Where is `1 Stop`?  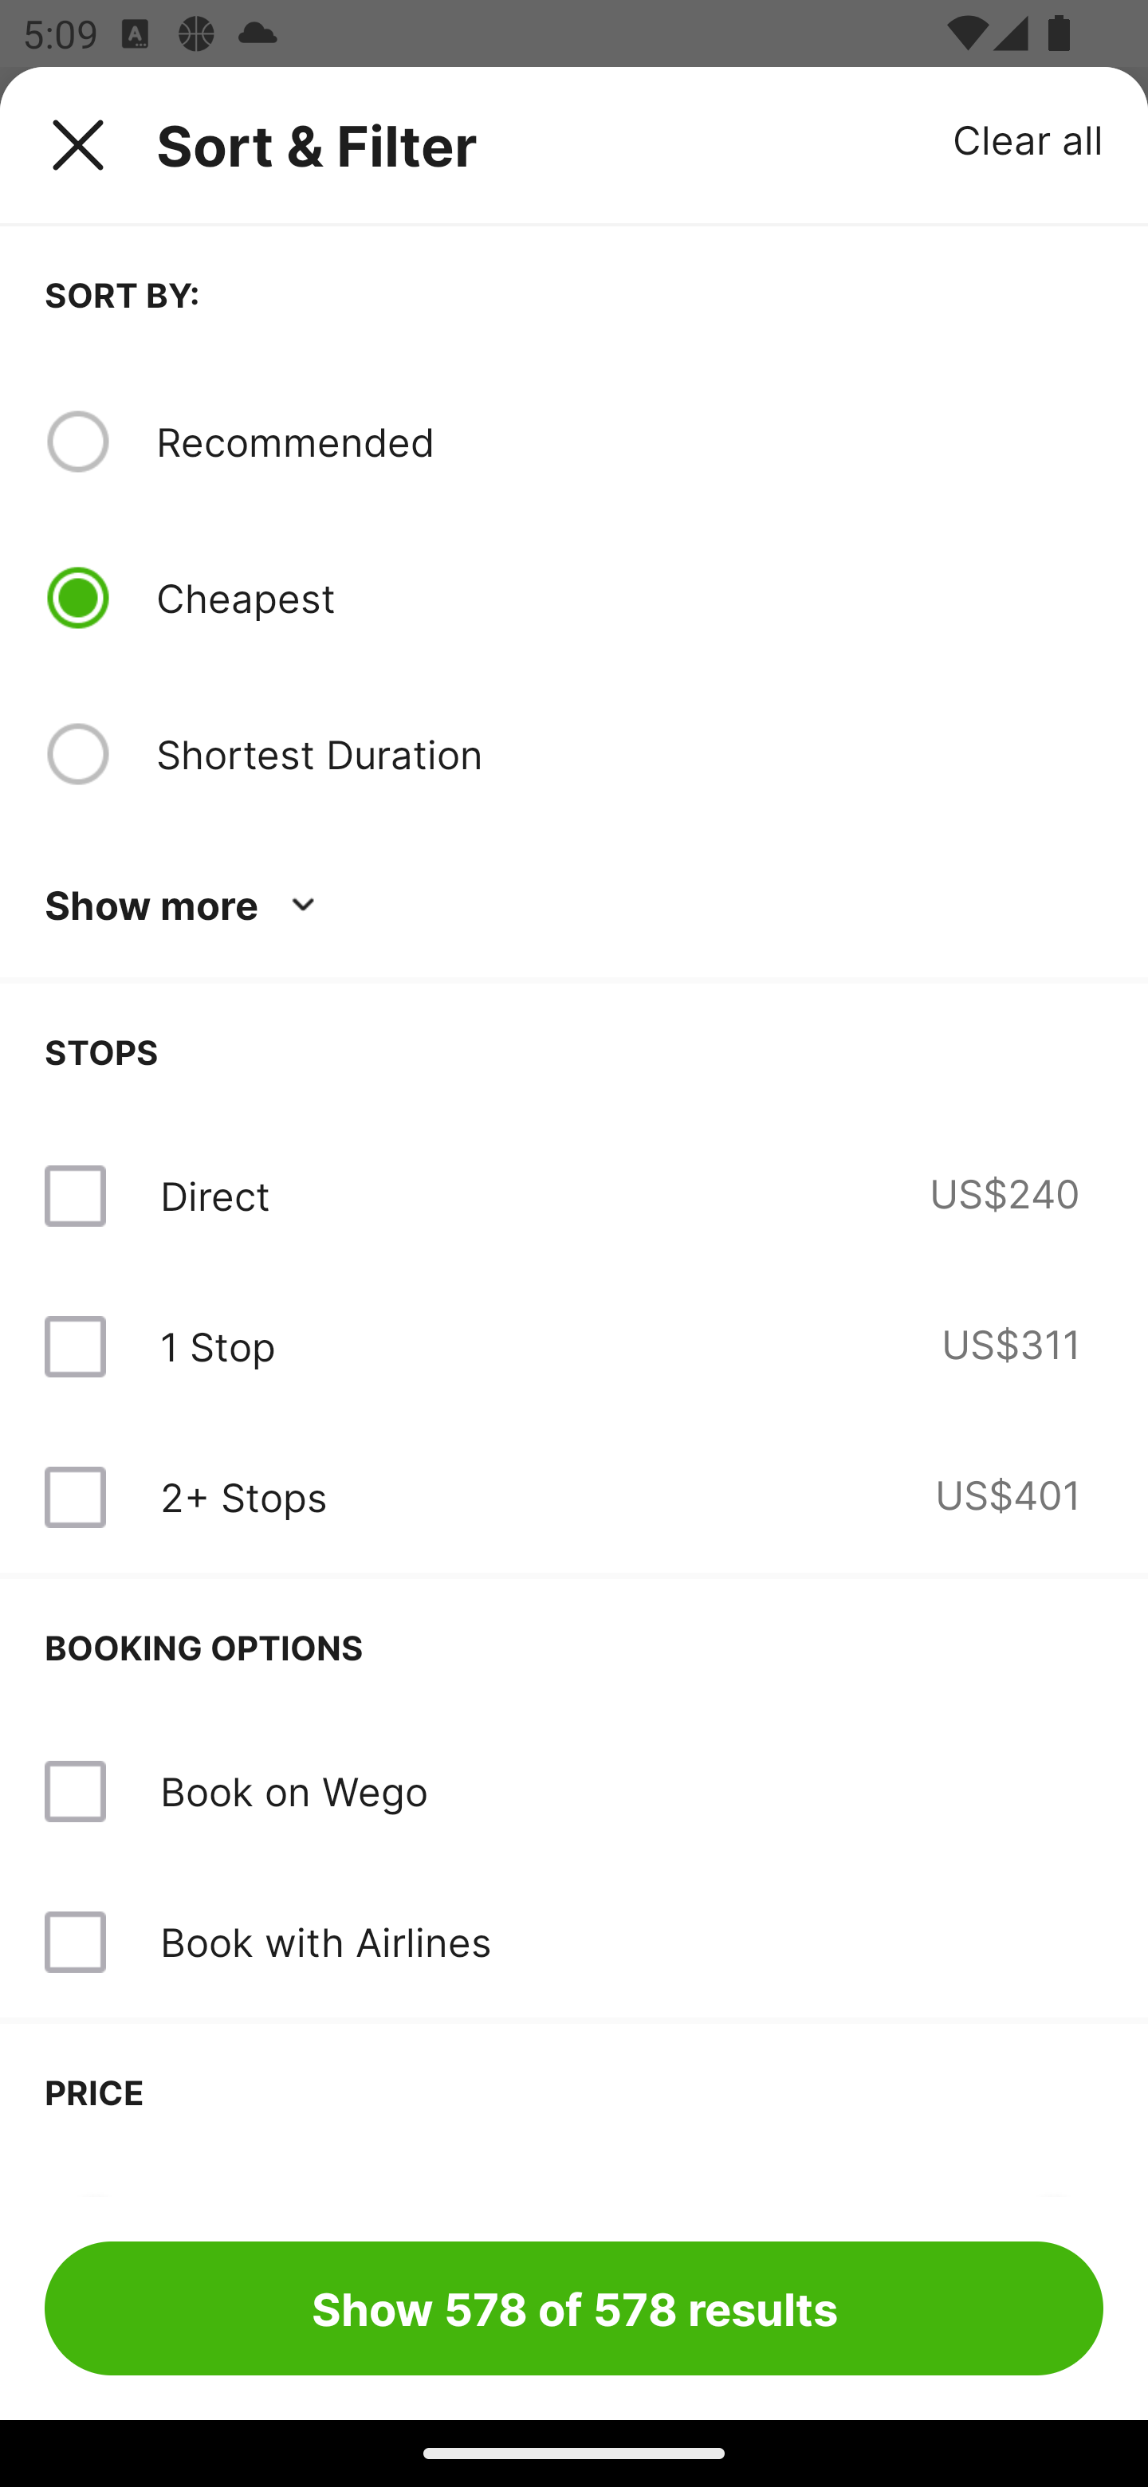 1 Stop is located at coordinates (217, 1346).